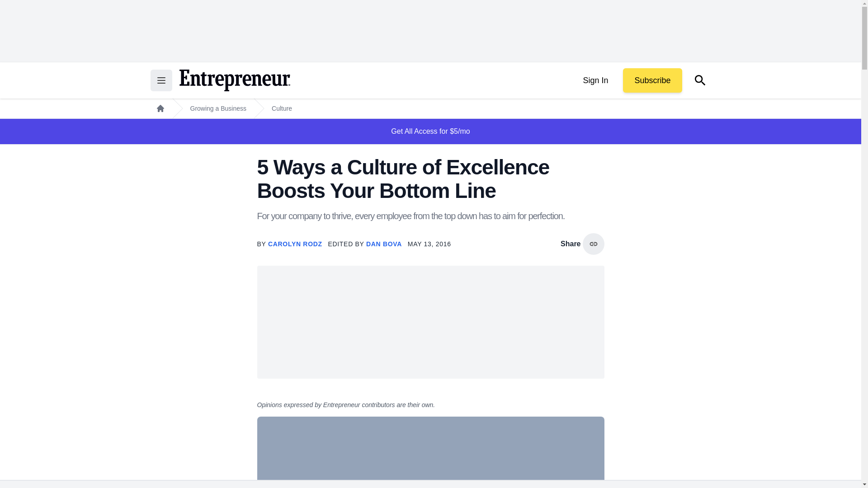 The image size is (868, 488). What do you see at coordinates (652, 80) in the screenshot?
I see `Subscribe` at bounding box center [652, 80].